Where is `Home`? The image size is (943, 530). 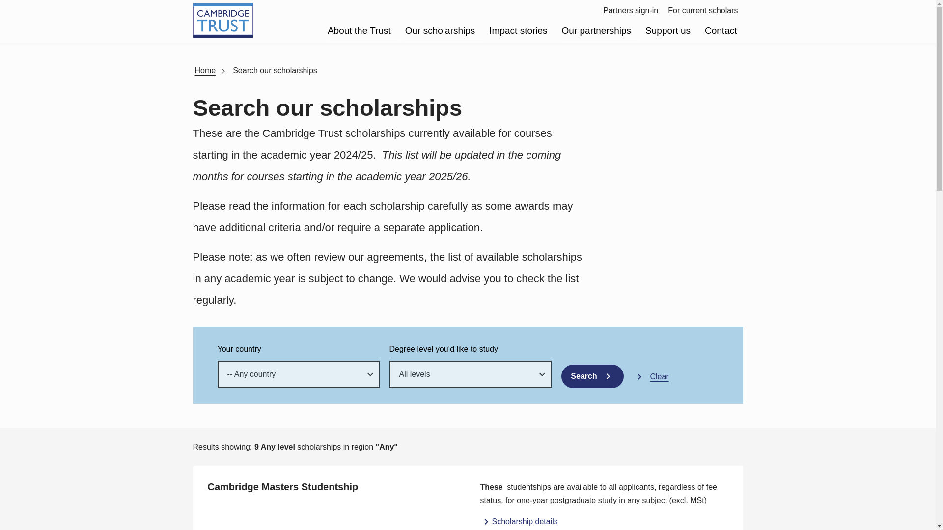 Home is located at coordinates (205, 70).